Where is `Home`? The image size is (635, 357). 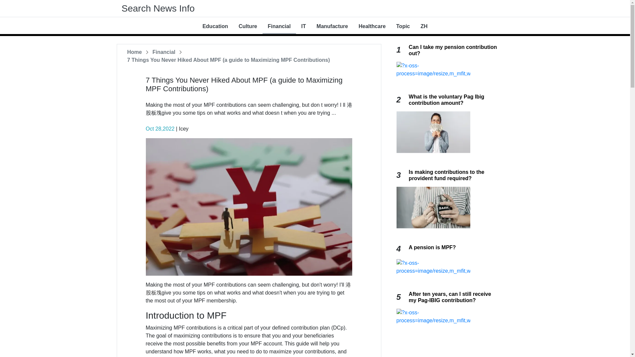 Home is located at coordinates (134, 52).